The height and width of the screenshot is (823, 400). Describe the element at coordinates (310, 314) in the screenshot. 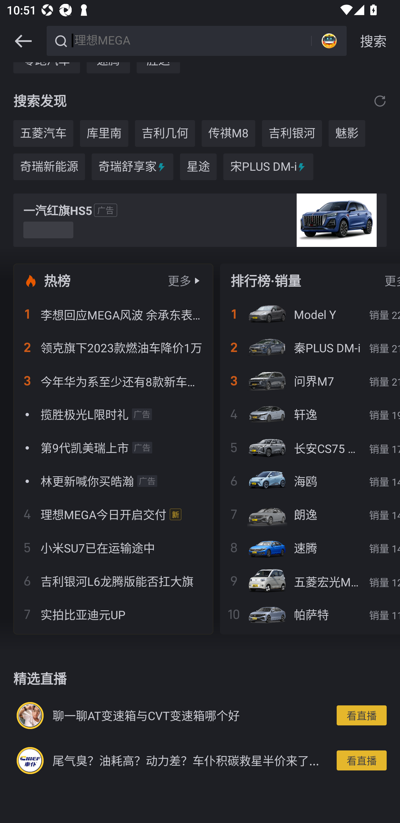

I see `Model Y 销量 22537` at that location.